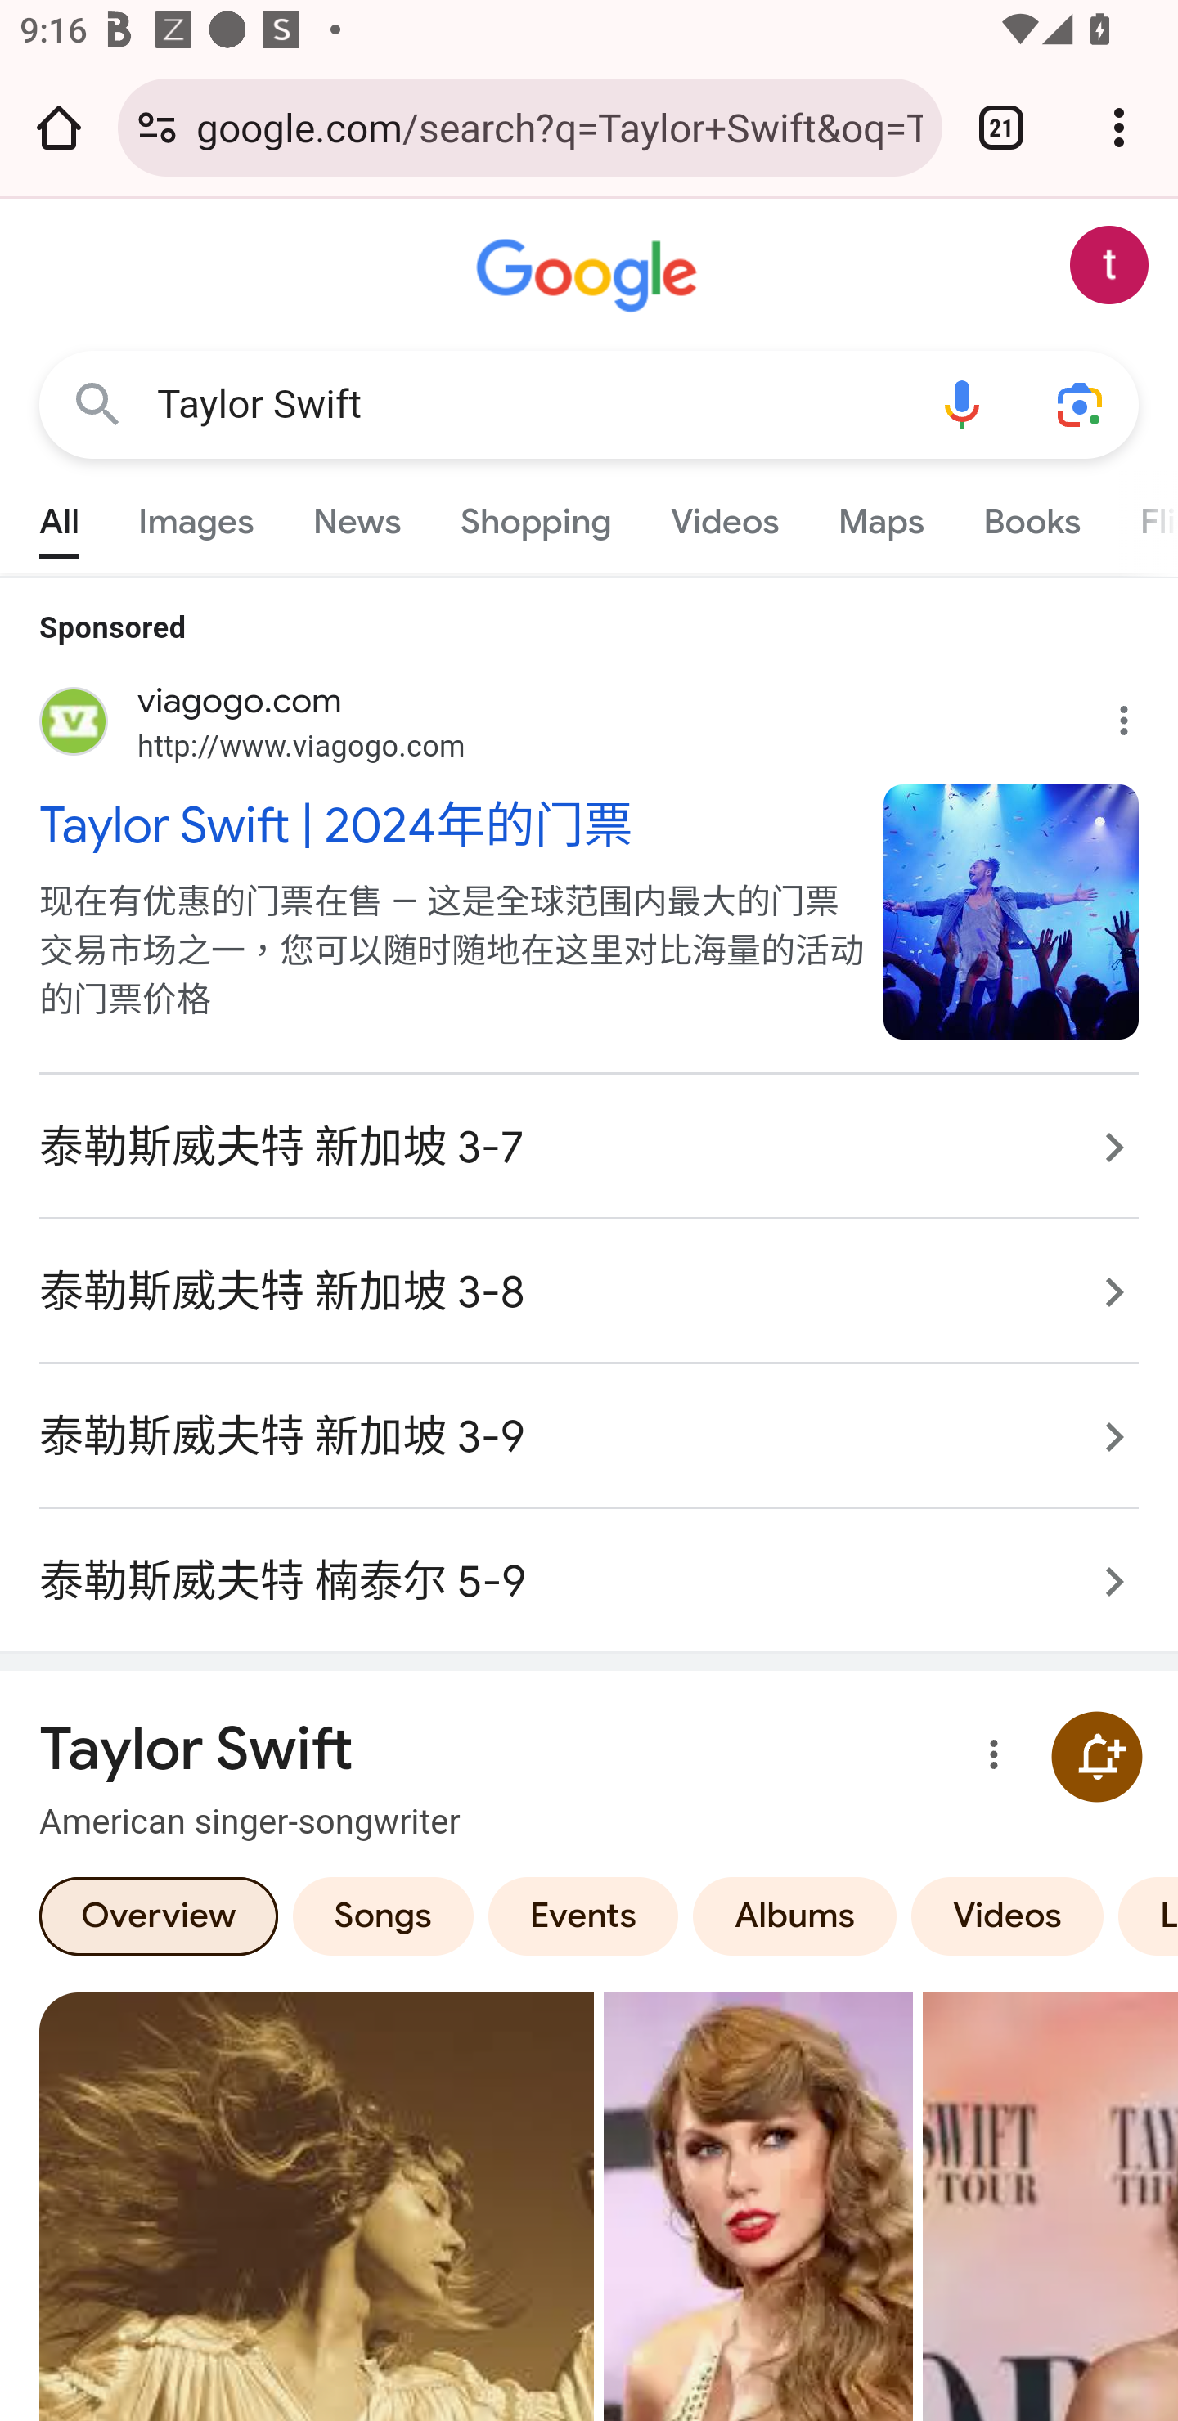 Image resolution: width=1178 pixels, height=2421 pixels. I want to click on Overview, so click(159, 1915).